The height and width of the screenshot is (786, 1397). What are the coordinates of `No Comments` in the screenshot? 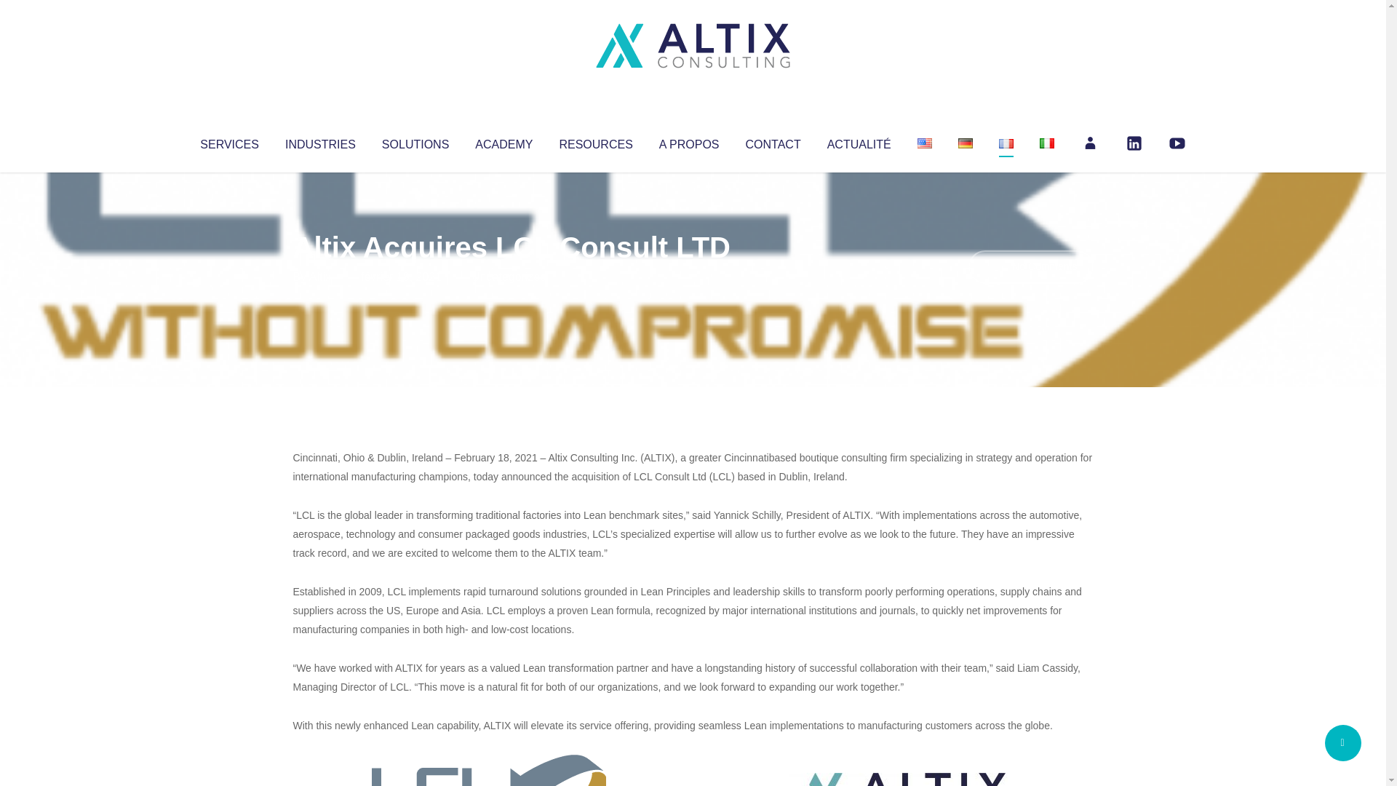 It's located at (1030, 266).